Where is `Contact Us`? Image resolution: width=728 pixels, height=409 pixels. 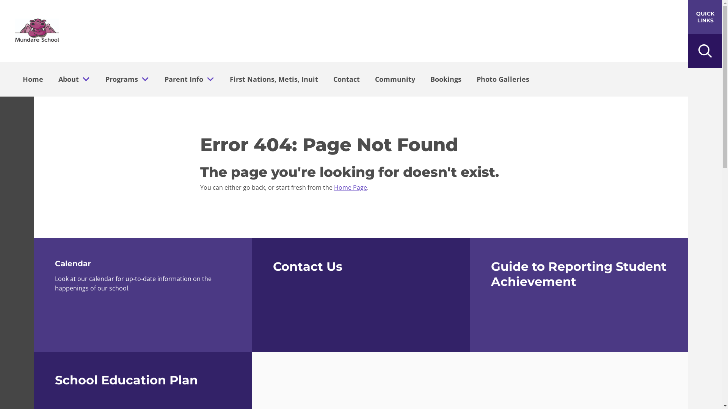
Contact Us is located at coordinates (361, 295).